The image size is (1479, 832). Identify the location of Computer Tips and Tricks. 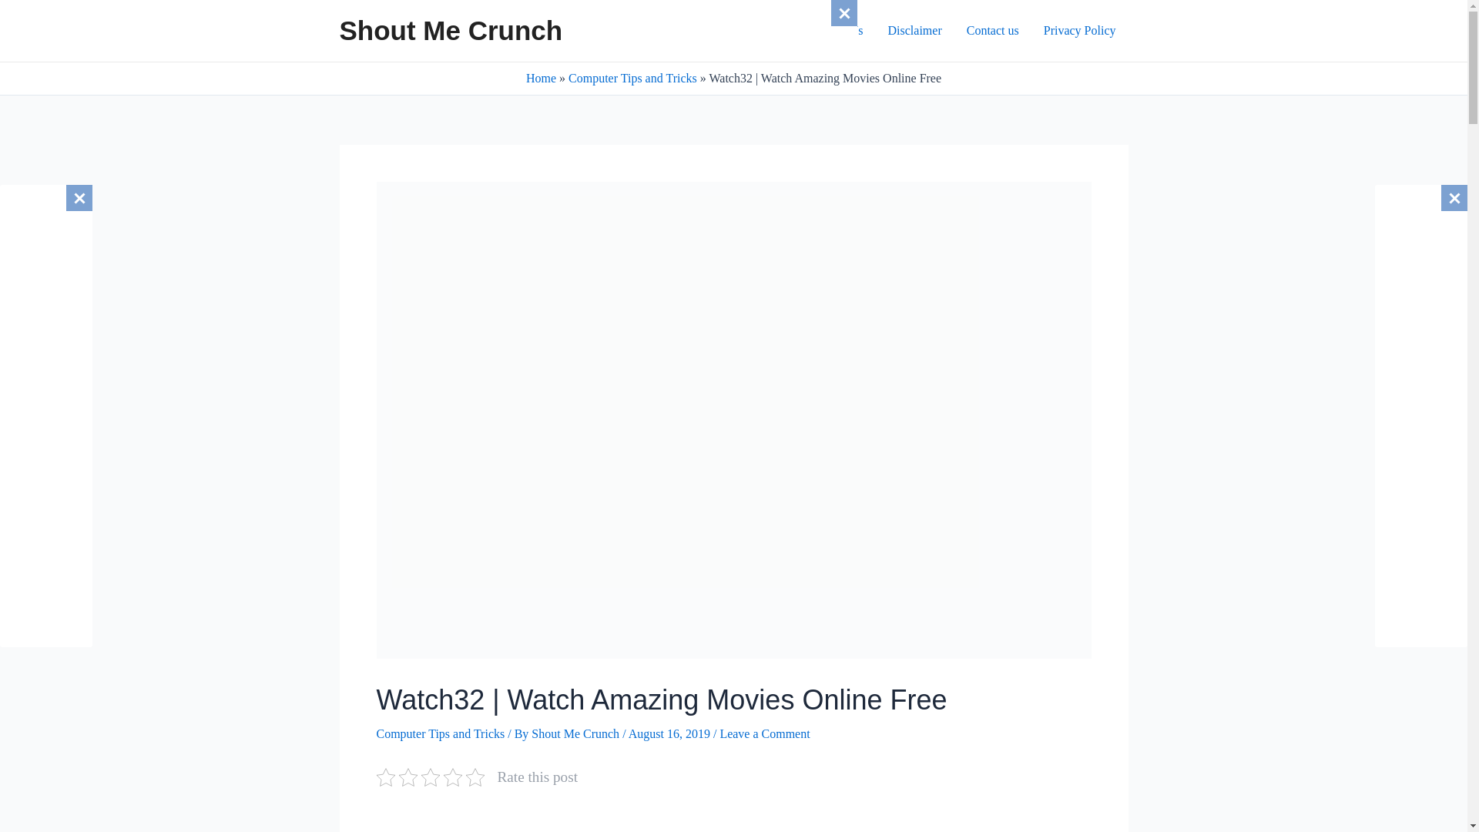
(439, 733).